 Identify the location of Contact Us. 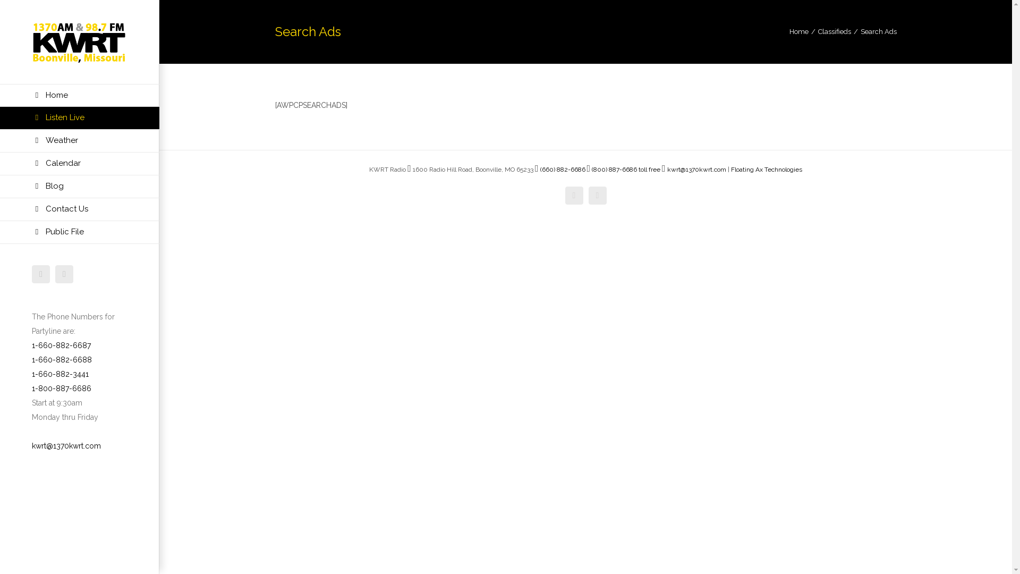
(80, 209).